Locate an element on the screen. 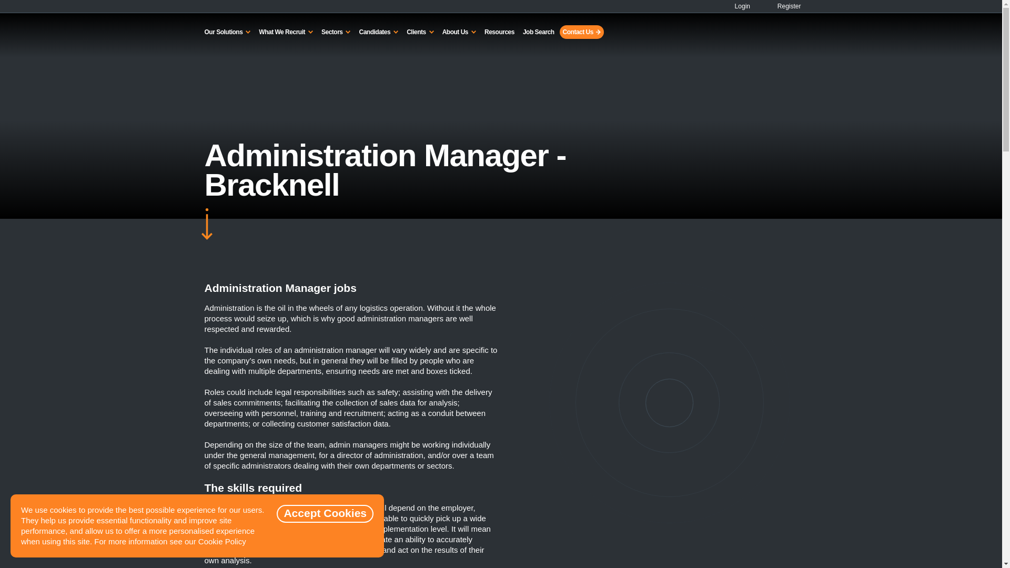 The width and height of the screenshot is (1010, 568). What We Recruit is located at coordinates (285, 32).